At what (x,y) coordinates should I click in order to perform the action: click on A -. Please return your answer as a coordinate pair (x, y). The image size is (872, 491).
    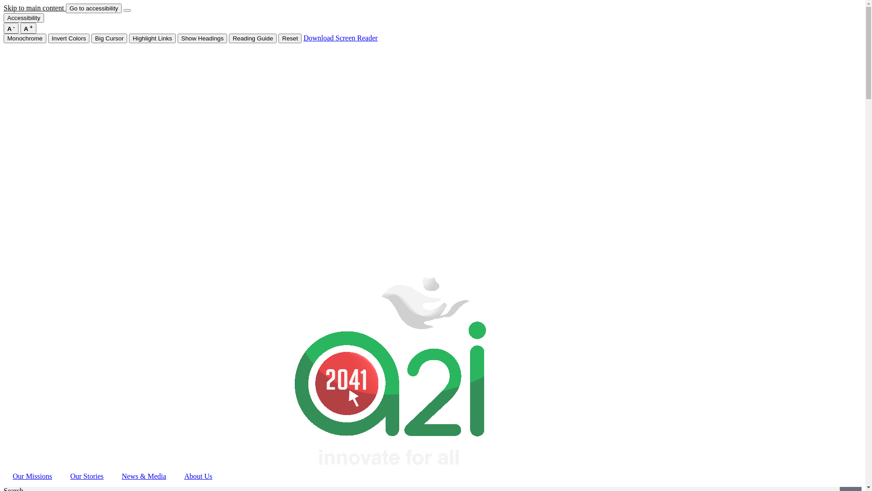
    Looking at the image, I should click on (11, 28).